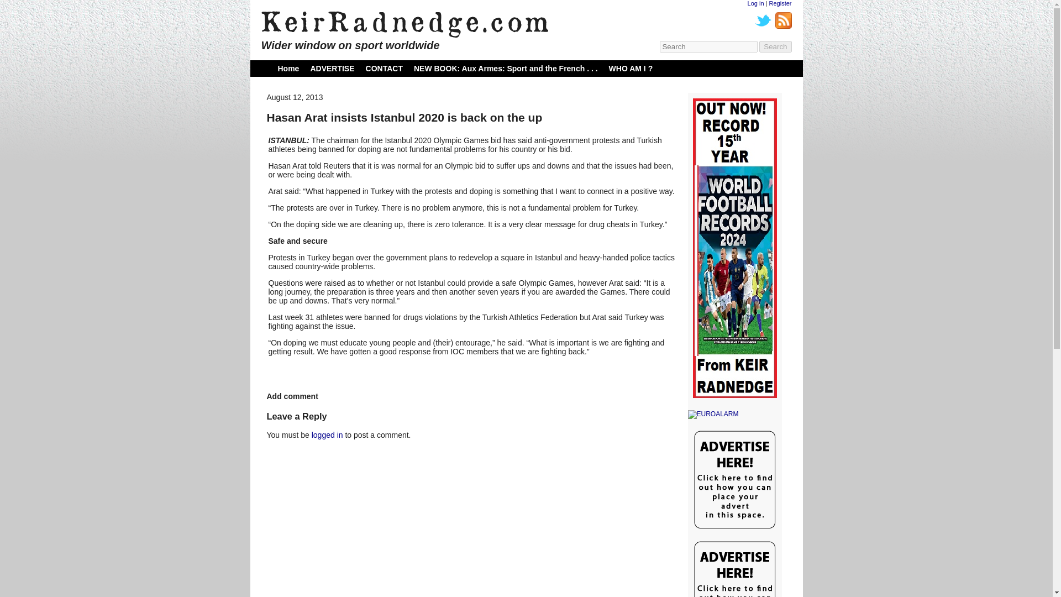 This screenshot has width=1061, height=597. Describe the element at coordinates (385, 68) in the screenshot. I see `CONTACT` at that location.